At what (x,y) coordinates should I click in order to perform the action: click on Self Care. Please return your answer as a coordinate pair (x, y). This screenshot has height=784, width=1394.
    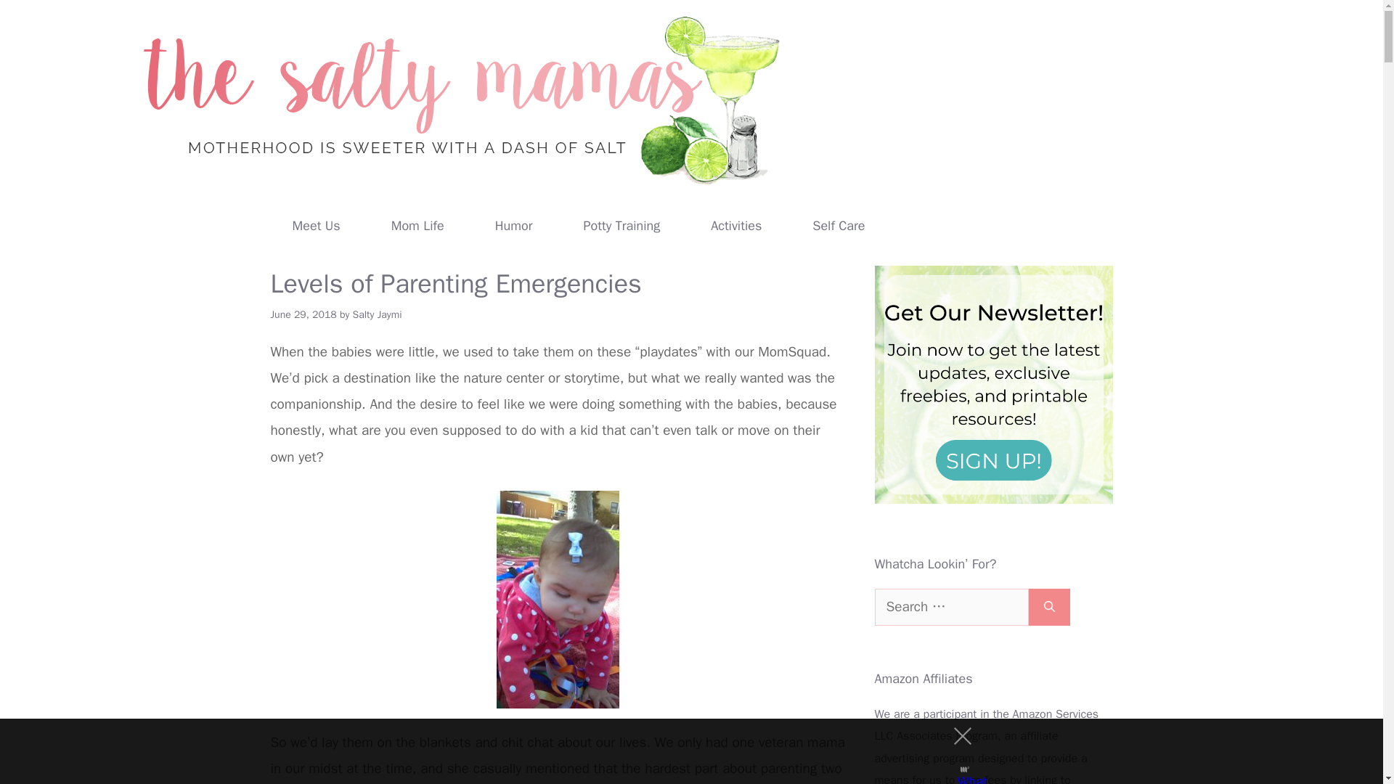
    Looking at the image, I should click on (839, 225).